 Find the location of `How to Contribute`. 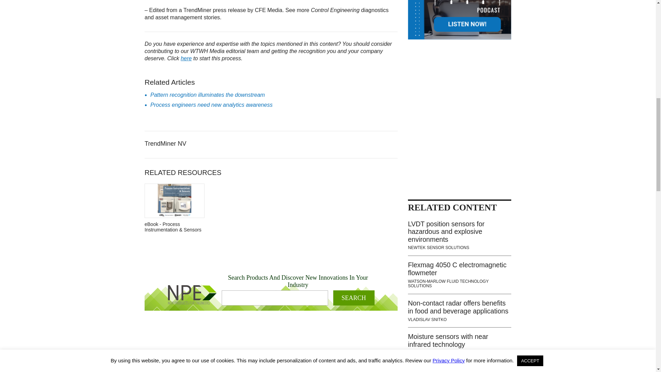

How to Contribute is located at coordinates (186, 58).